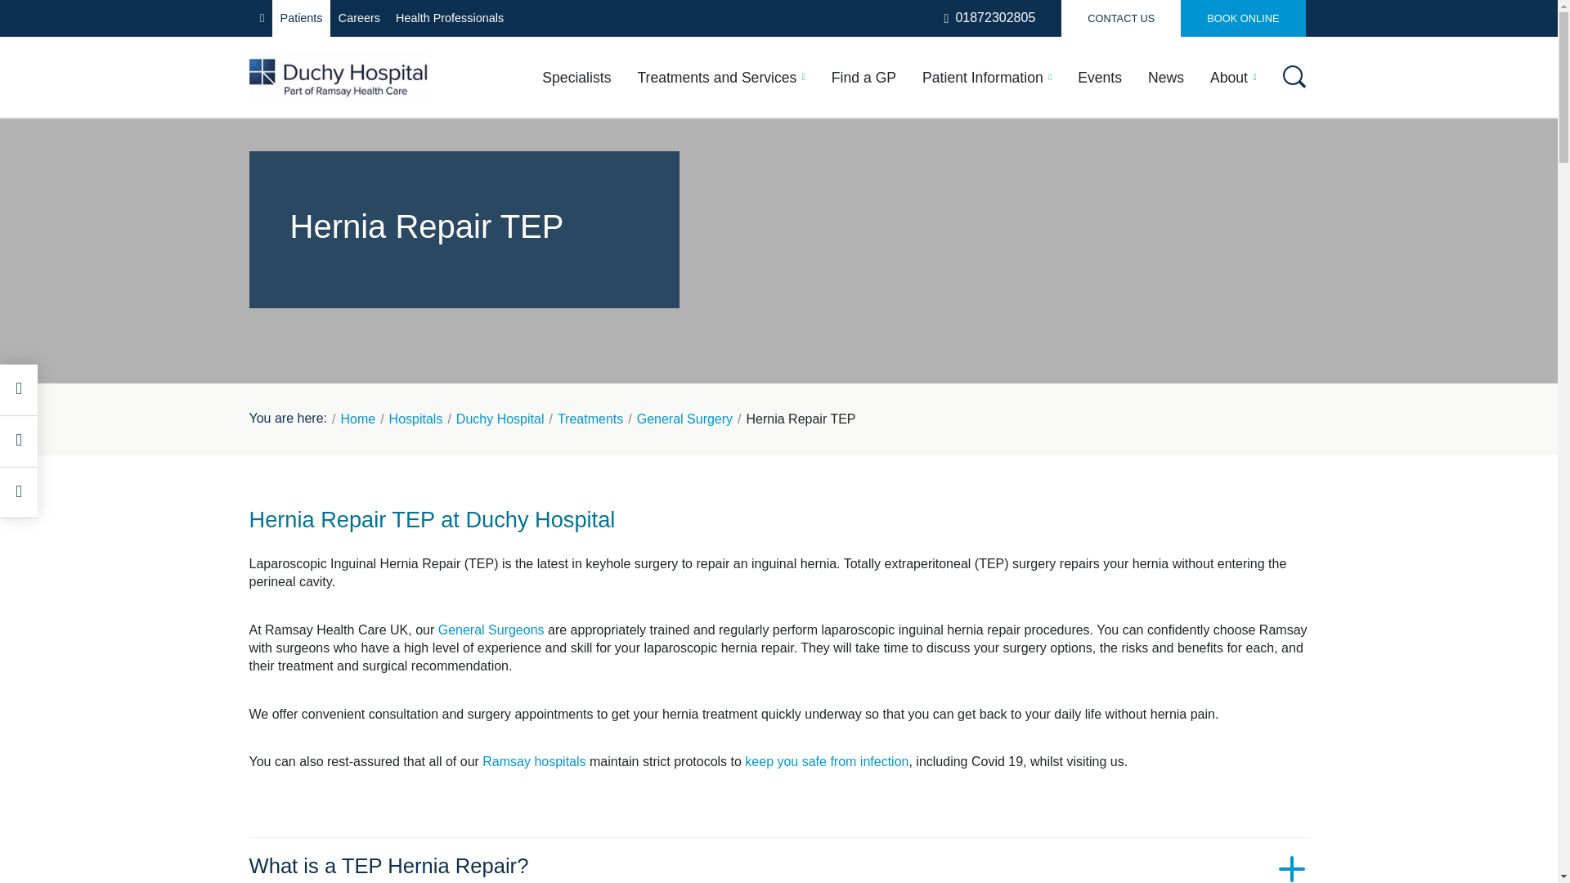 The image size is (1570, 883). What do you see at coordinates (358, 374) in the screenshot?
I see `Weight loss Surgery` at bounding box center [358, 374].